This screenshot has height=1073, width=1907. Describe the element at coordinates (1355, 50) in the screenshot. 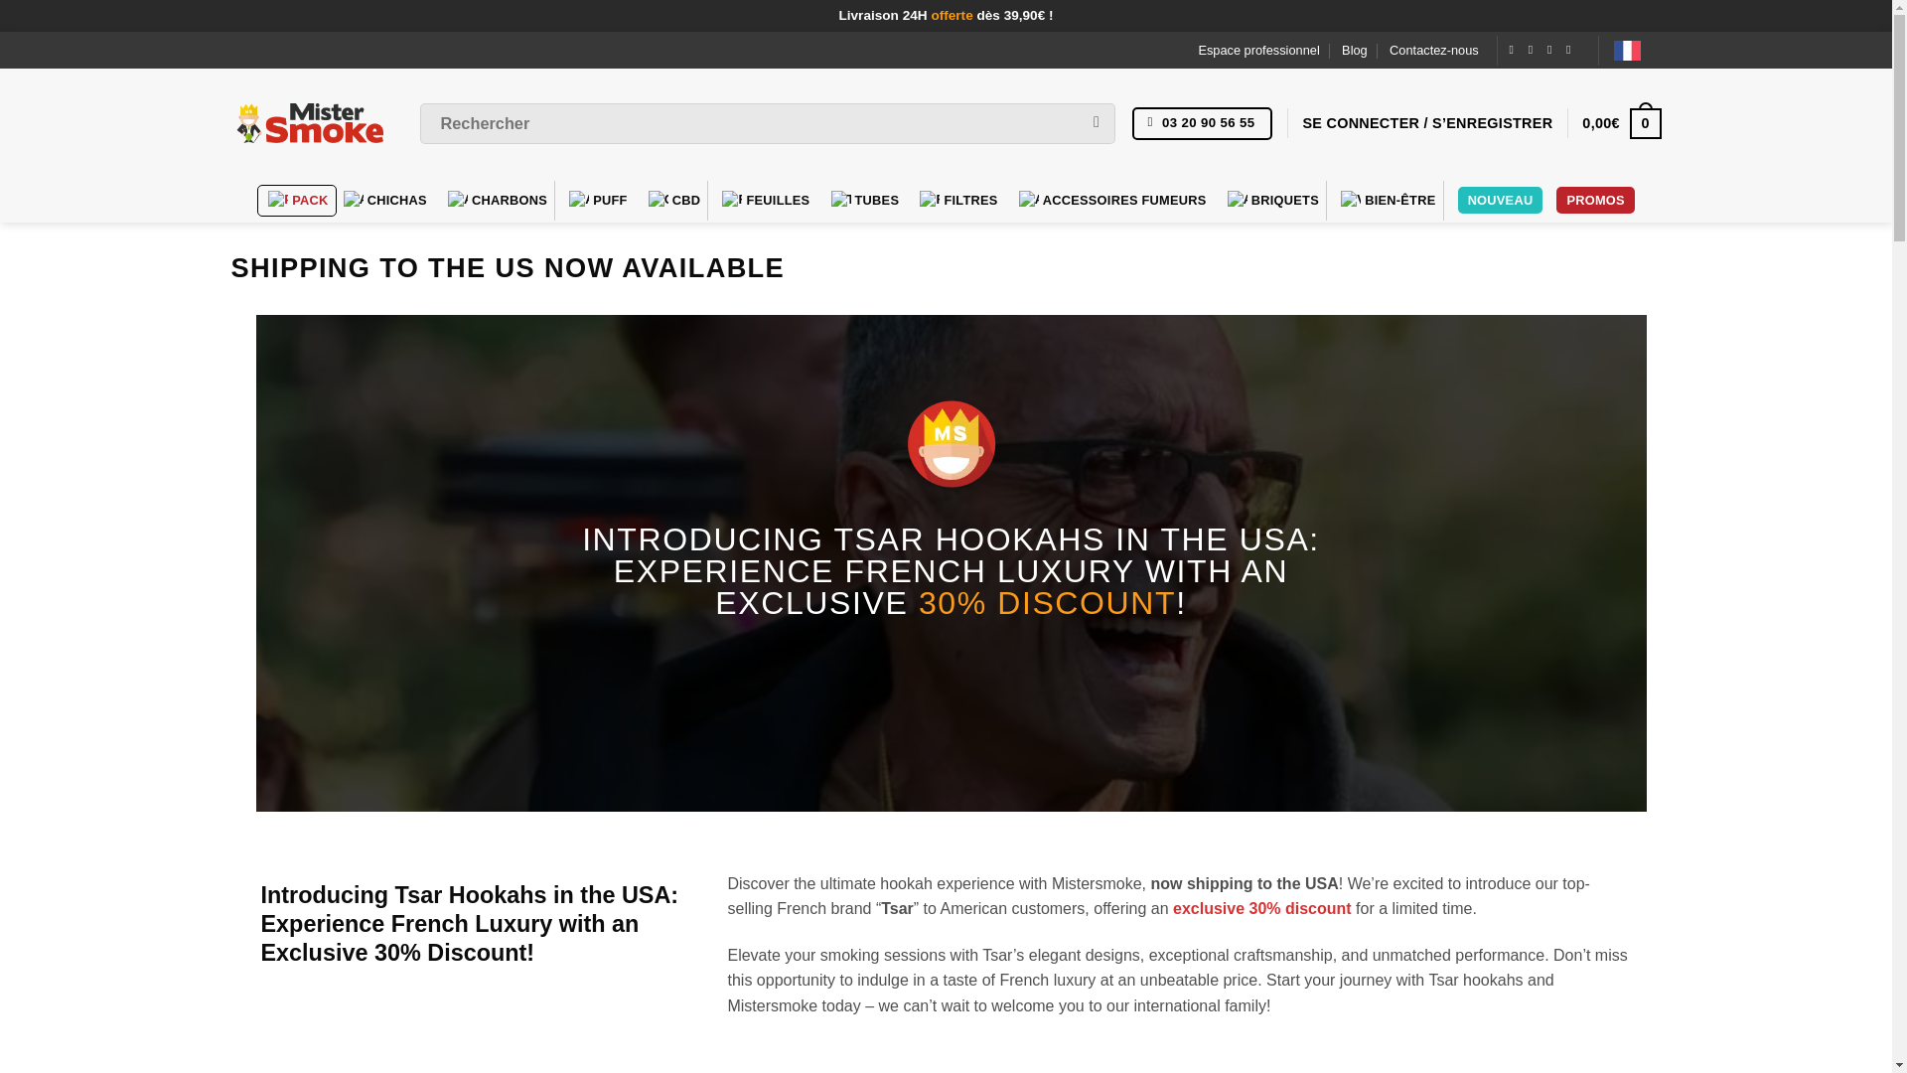

I see `Blog` at that location.